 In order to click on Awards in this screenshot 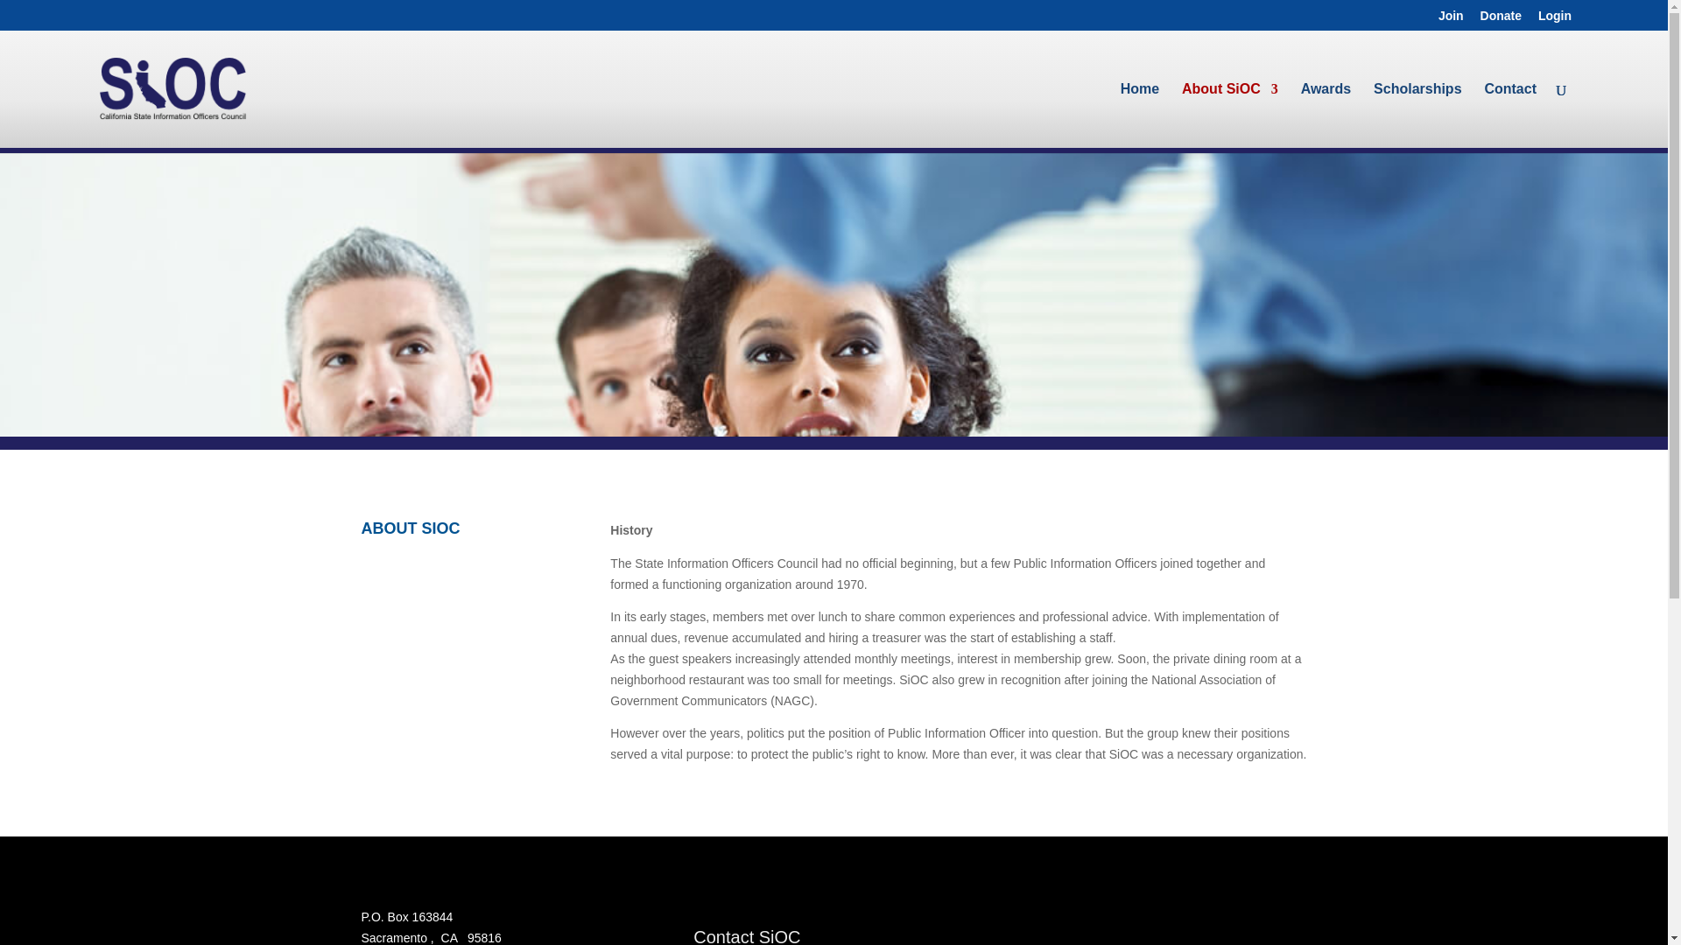, I will do `click(1326, 107)`.